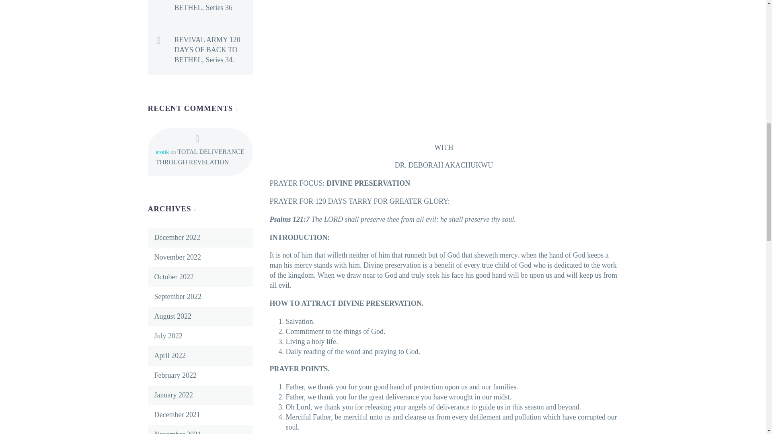 The height and width of the screenshot is (434, 772). I want to click on October 2022, so click(174, 276).